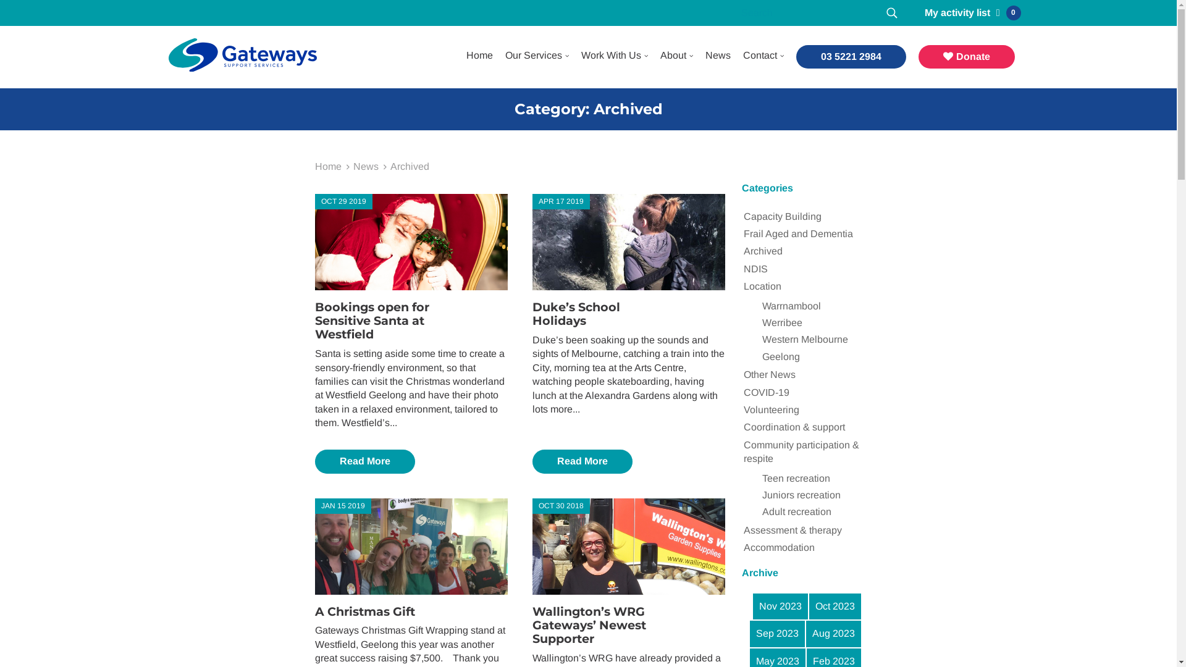  I want to click on Our Services, so click(534, 56).